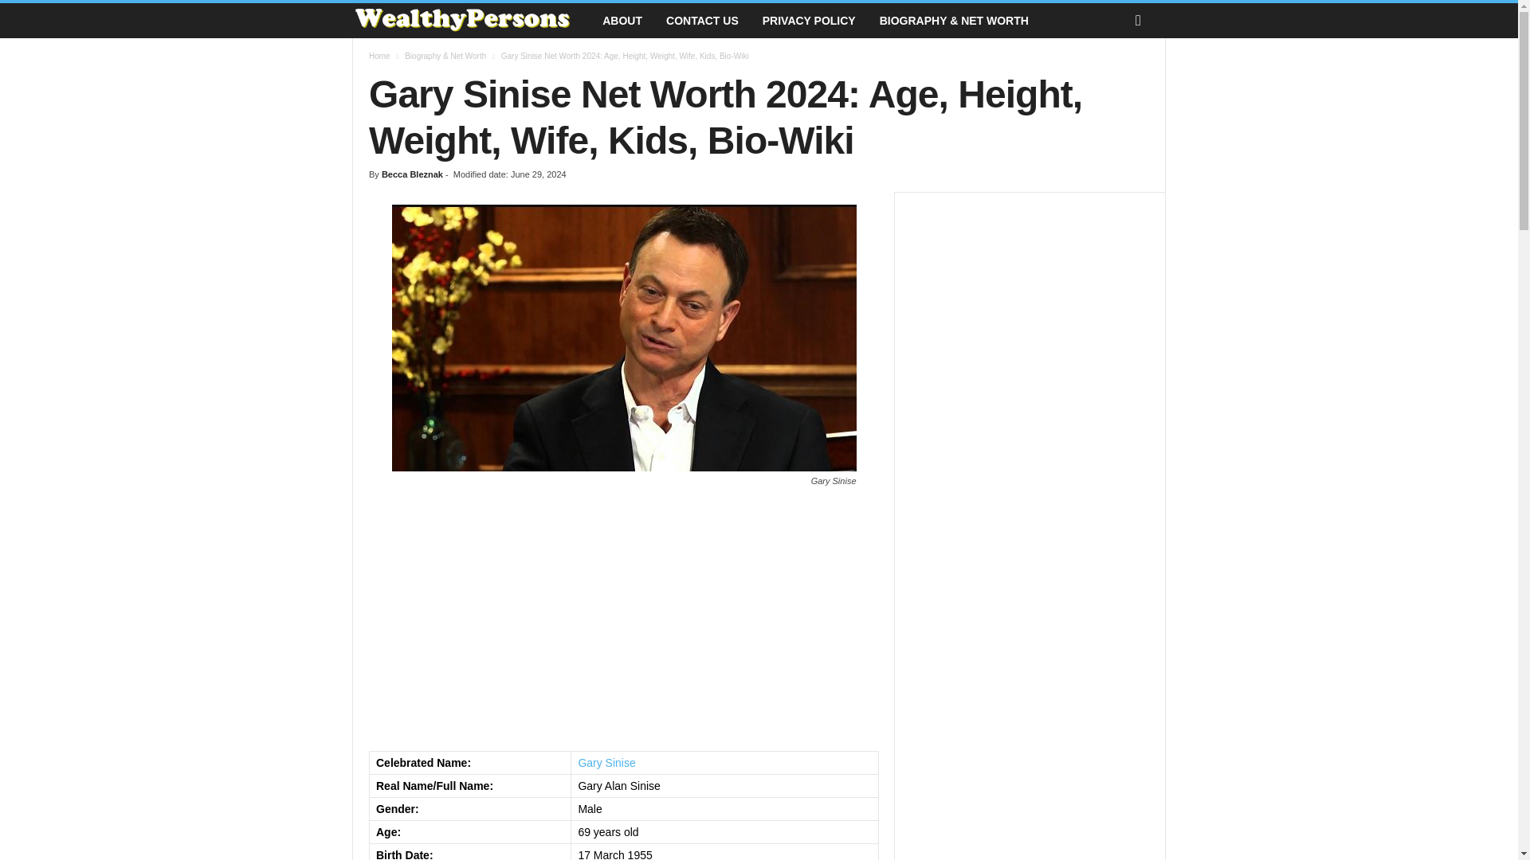  I want to click on CONTACT US, so click(703, 21).